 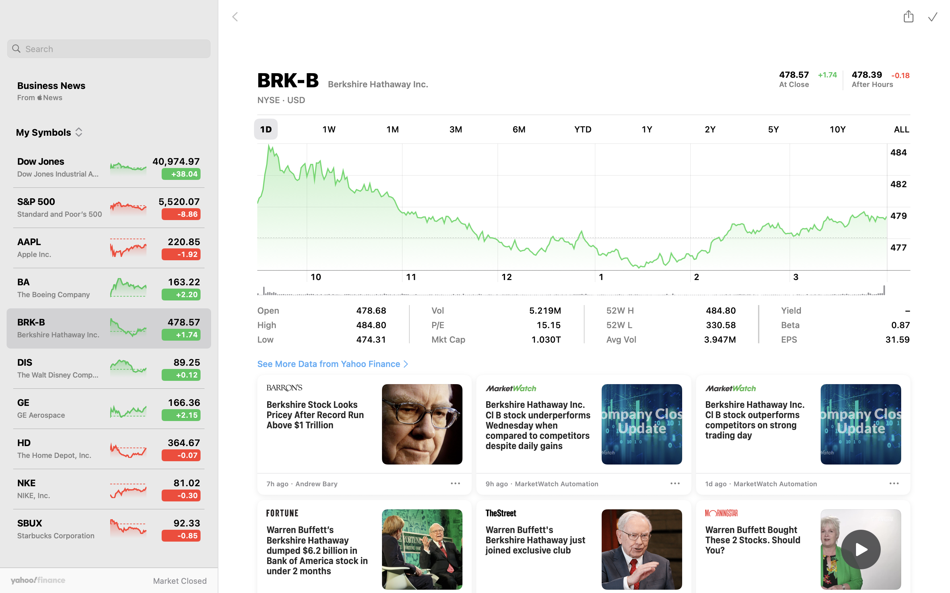 What do you see at coordinates (867, 74) in the screenshot?
I see `478.39, change, down 0.18 points` at bounding box center [867, 74].